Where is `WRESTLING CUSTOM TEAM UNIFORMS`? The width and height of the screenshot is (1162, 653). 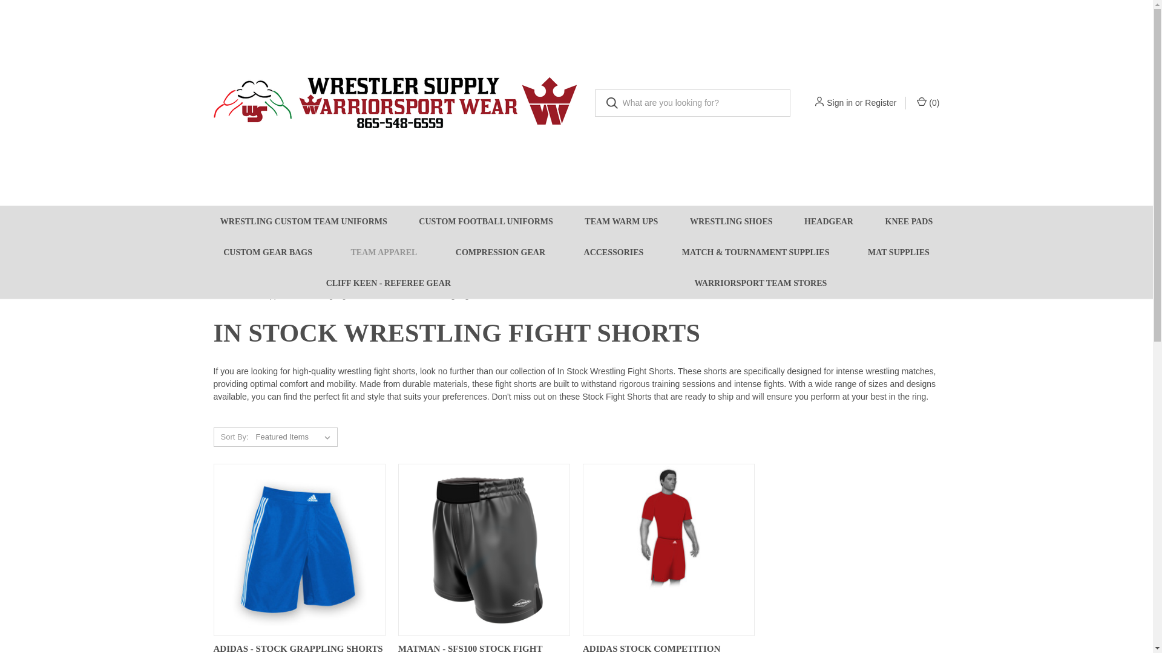
WRESTLING CUSTOM TEAM UNIFORMS is located at coordinates (304, 221).